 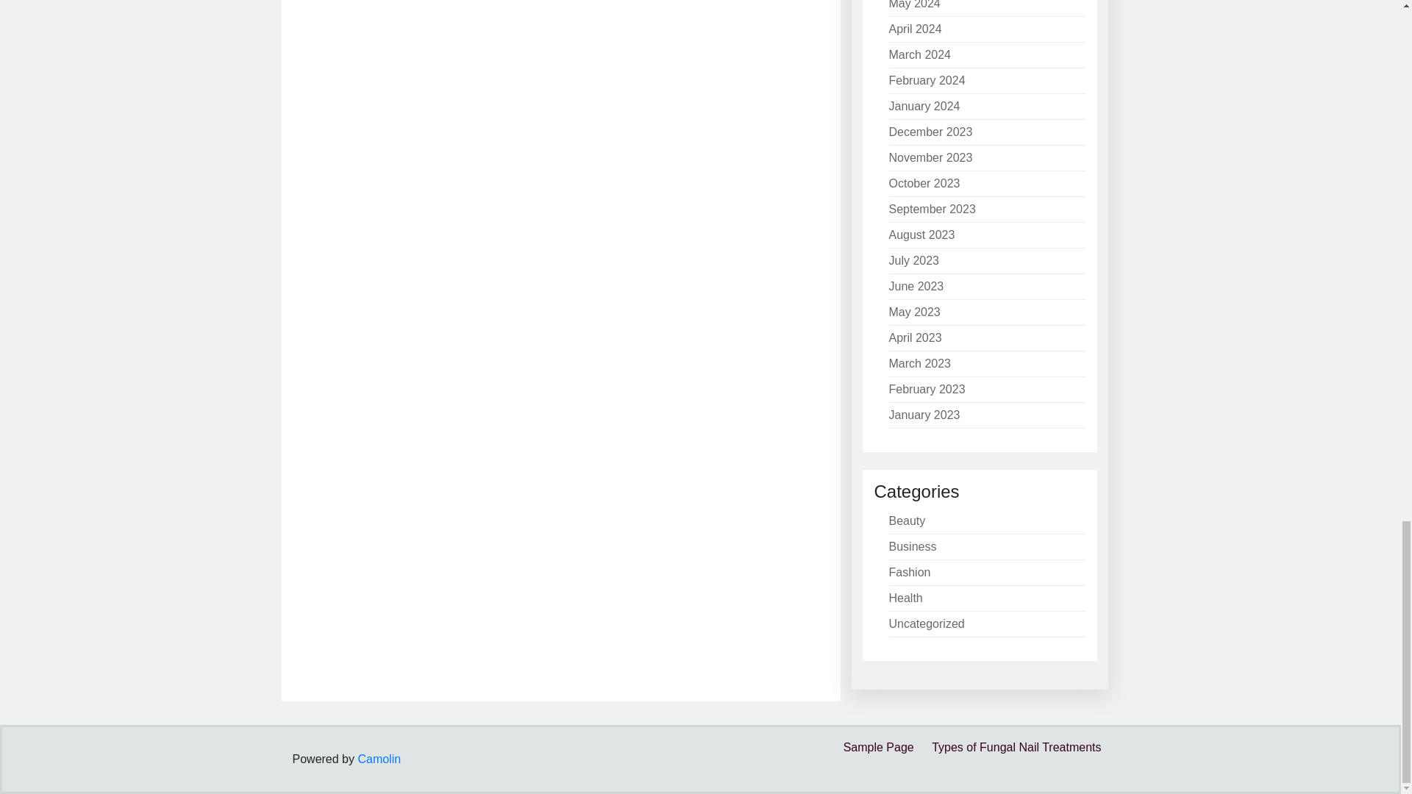 I want to click on December 2023, so click(x=930, y=131).